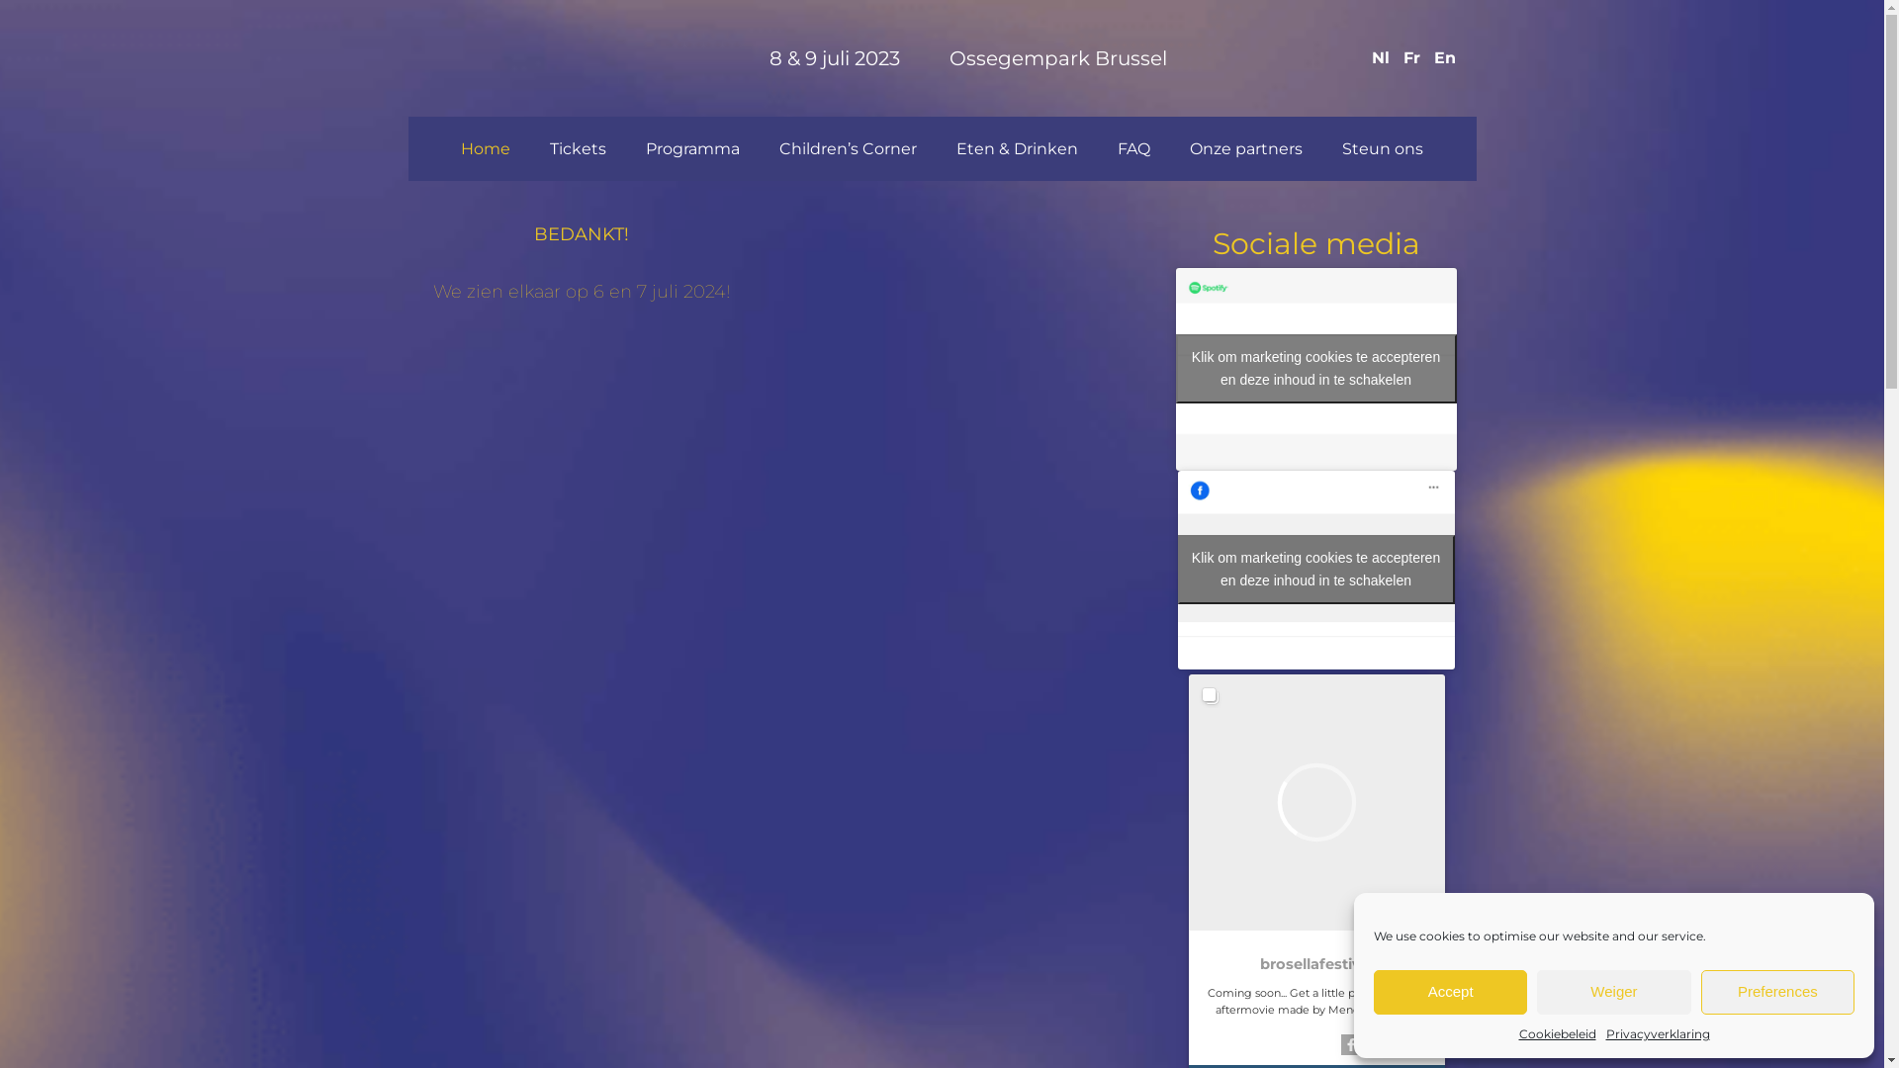 The width and height of the screenshot is (1899, 1068). Describe the element at coordinates (1778, 993) in the screenshot. I see `Preferences` at that location.